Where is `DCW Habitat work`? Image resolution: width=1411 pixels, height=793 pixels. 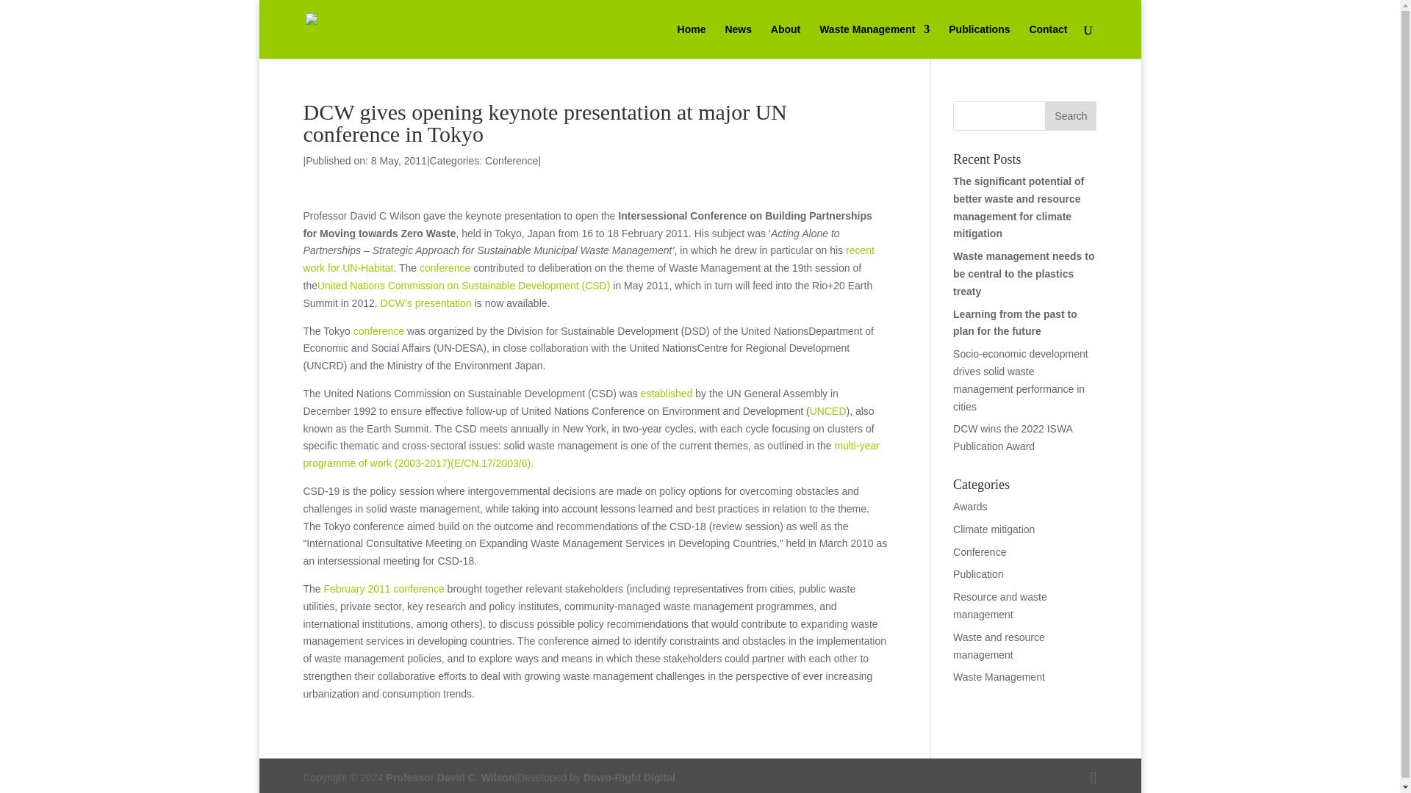 DCW Habitat work is located at coordinates (588, 258).